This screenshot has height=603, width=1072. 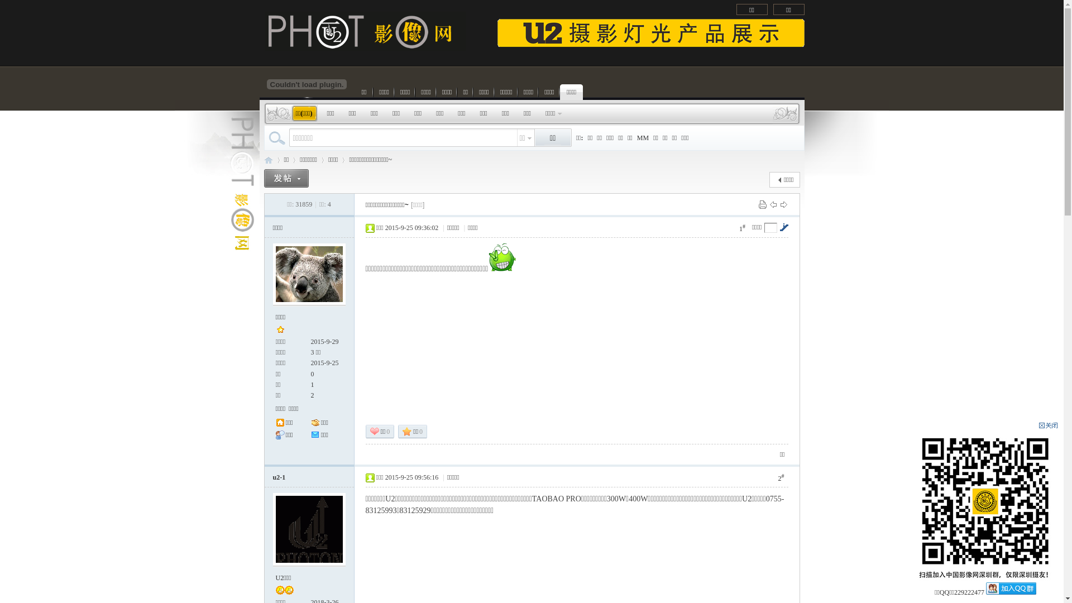 What do you see at coordinates (312, 385) in the screenshot?
I see `1` at bounding box center [312, 385].